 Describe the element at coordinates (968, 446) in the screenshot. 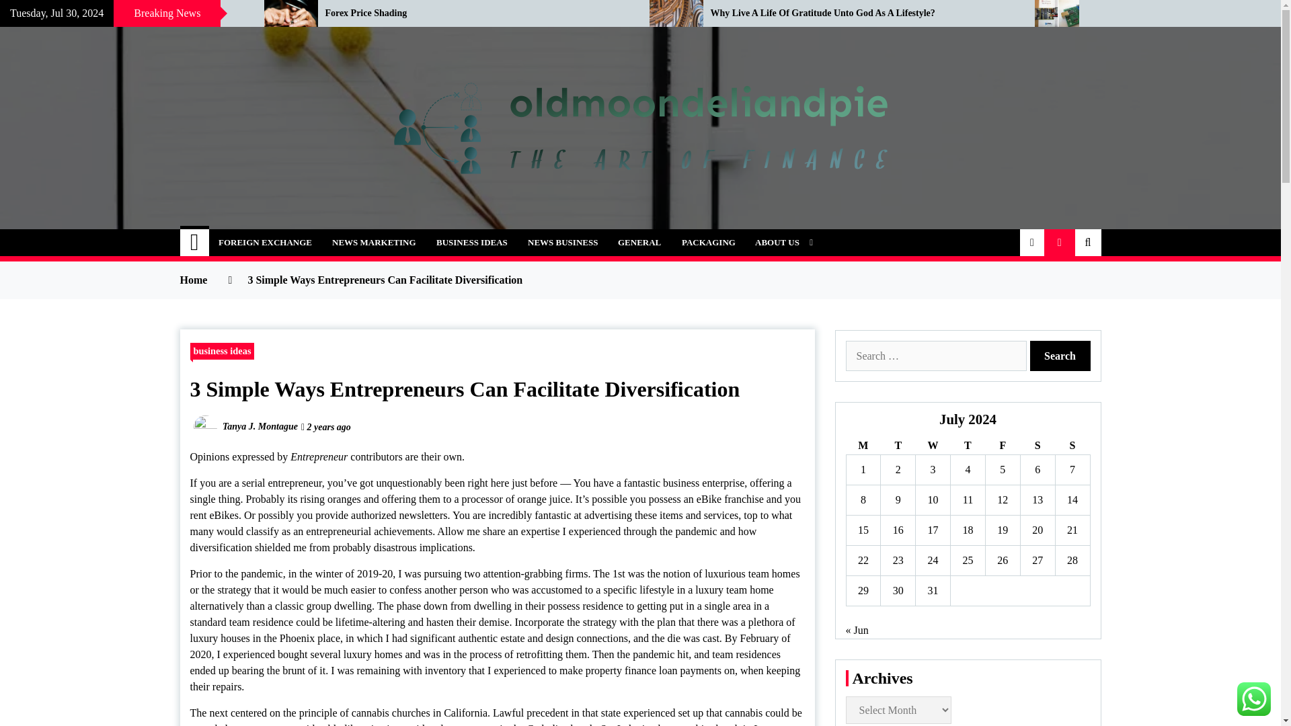

I see `Thursday` at that location.